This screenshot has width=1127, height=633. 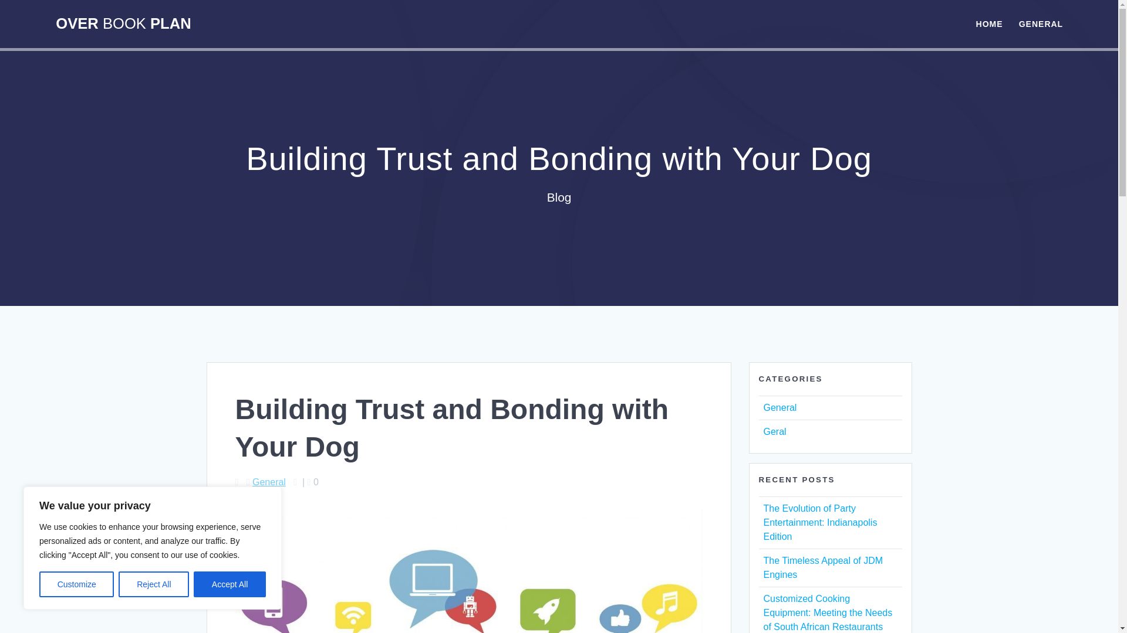 What do you see at coordinates (154, 584) in the screenshot?
I see `Reject All` at bounding box center [154, 584].